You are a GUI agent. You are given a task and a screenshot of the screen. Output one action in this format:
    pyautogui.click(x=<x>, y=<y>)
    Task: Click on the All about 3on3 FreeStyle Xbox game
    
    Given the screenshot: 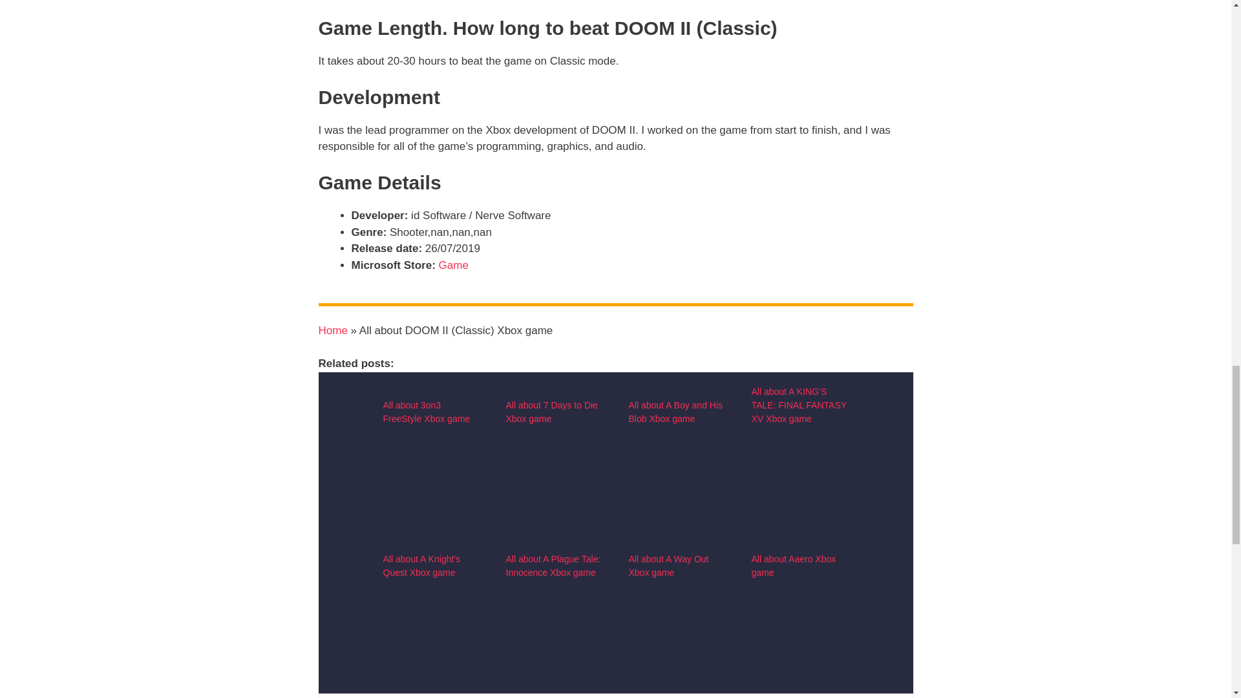 What is the action you would take?
    pyautogui.click(x=426, y=411)
    